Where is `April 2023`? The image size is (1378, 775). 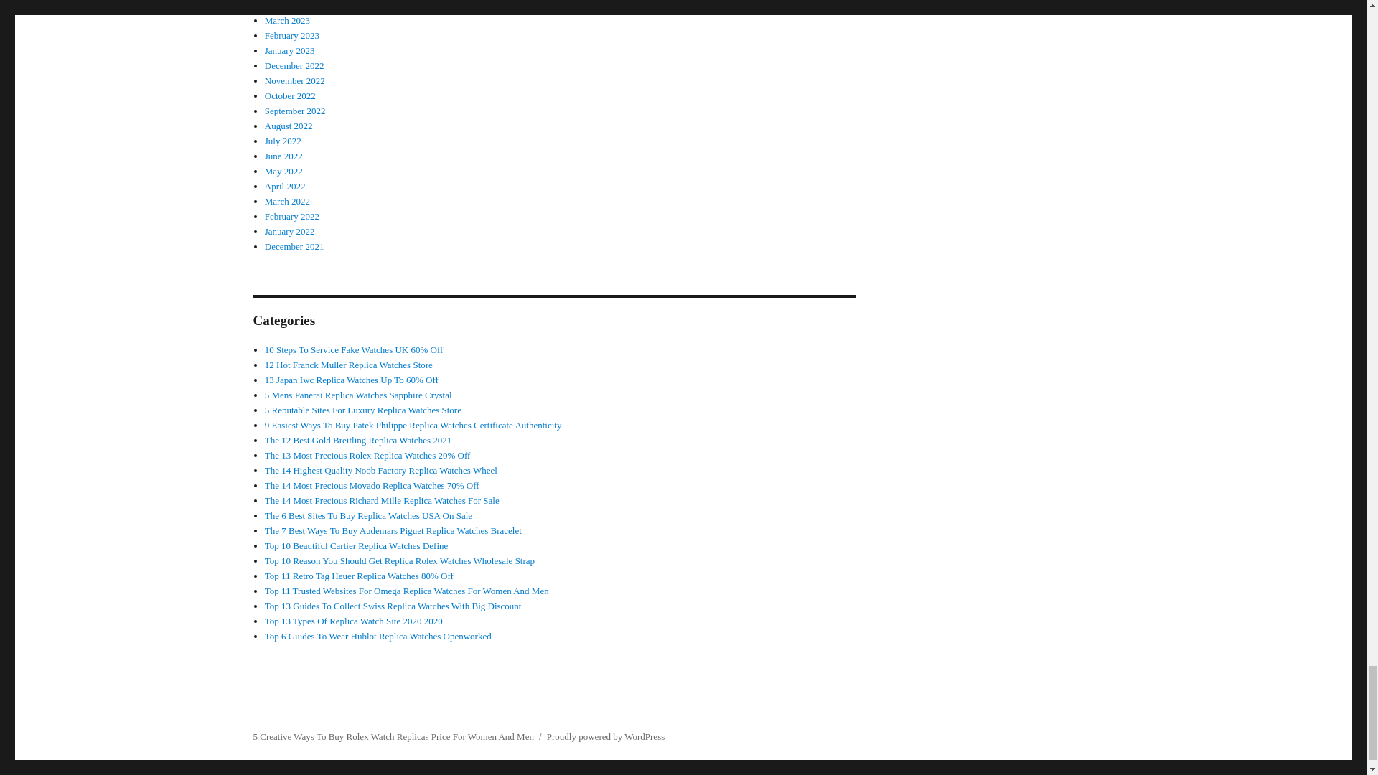
April 2023 is located at coordinates (285, 6).